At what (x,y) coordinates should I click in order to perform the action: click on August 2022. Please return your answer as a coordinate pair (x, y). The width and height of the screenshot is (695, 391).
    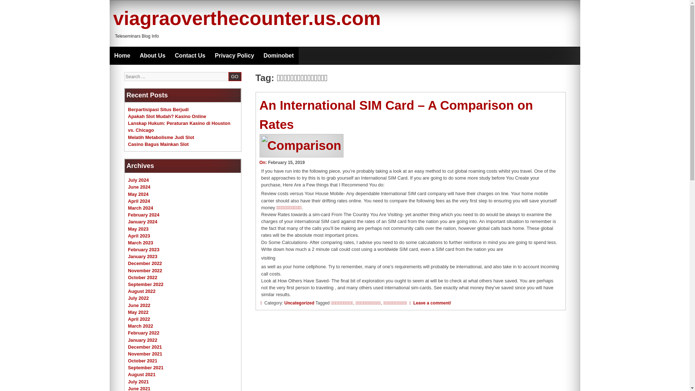
    Looking at the image, I should click on (142, 291).